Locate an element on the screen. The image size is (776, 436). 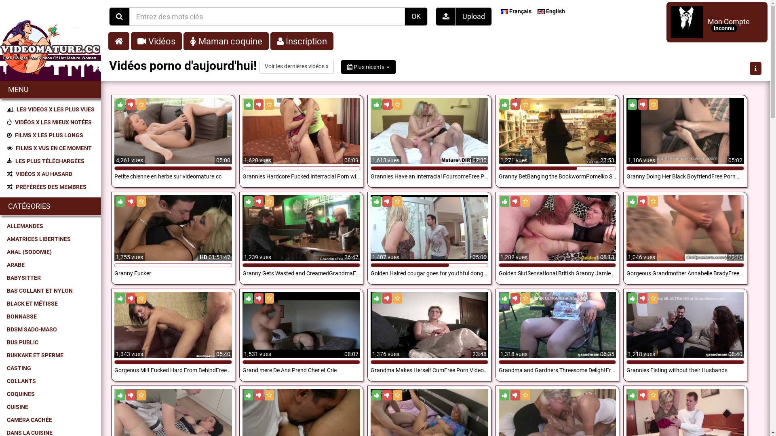
Voter contre is located at coordinates (387, 105).